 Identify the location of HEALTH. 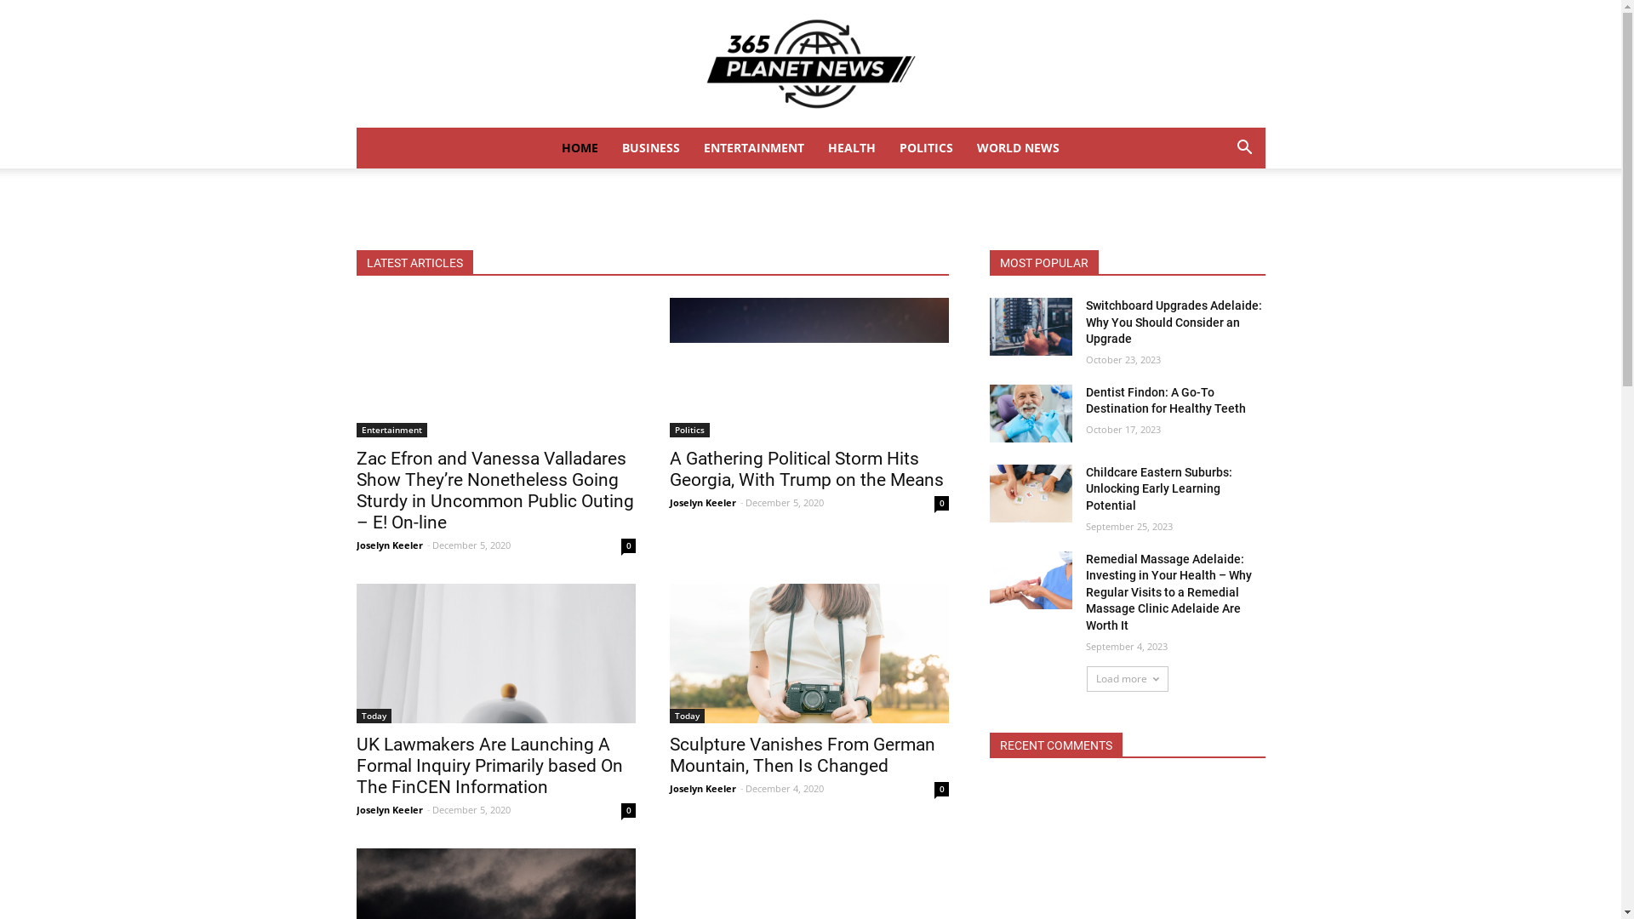
(852, 148).